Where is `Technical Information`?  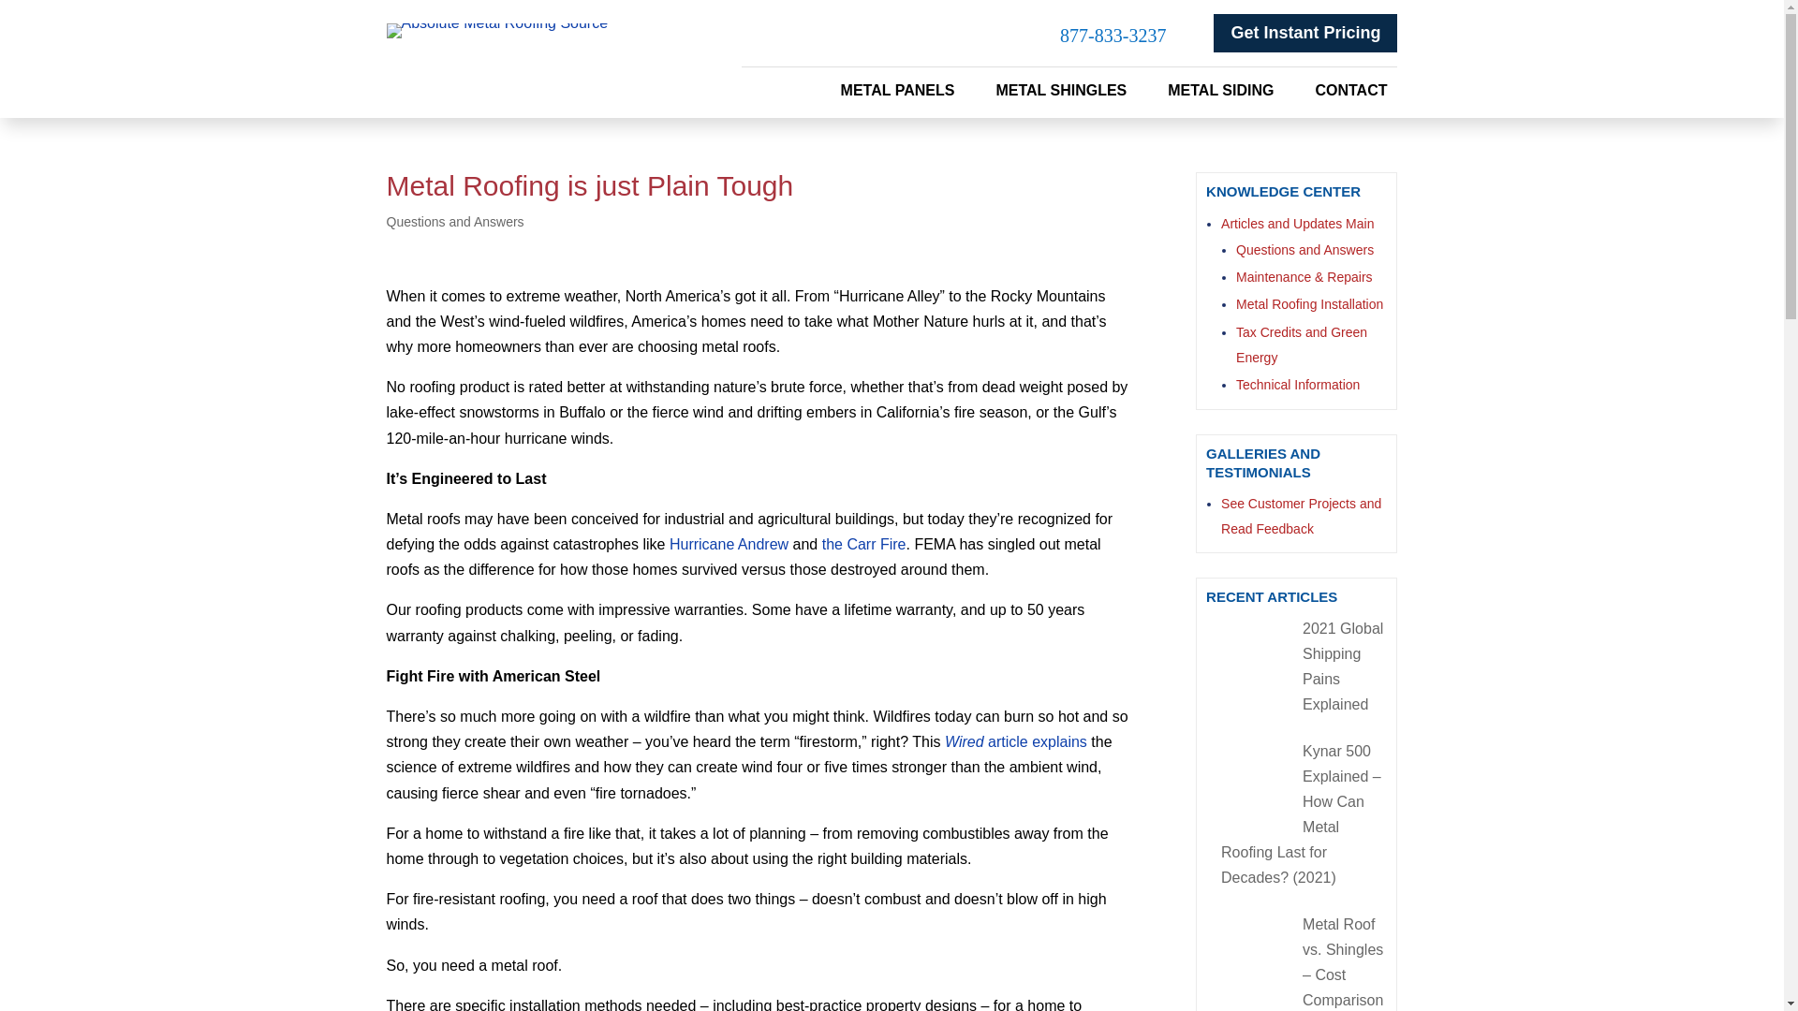 Technical Information is located at coordinates (1298, 384).